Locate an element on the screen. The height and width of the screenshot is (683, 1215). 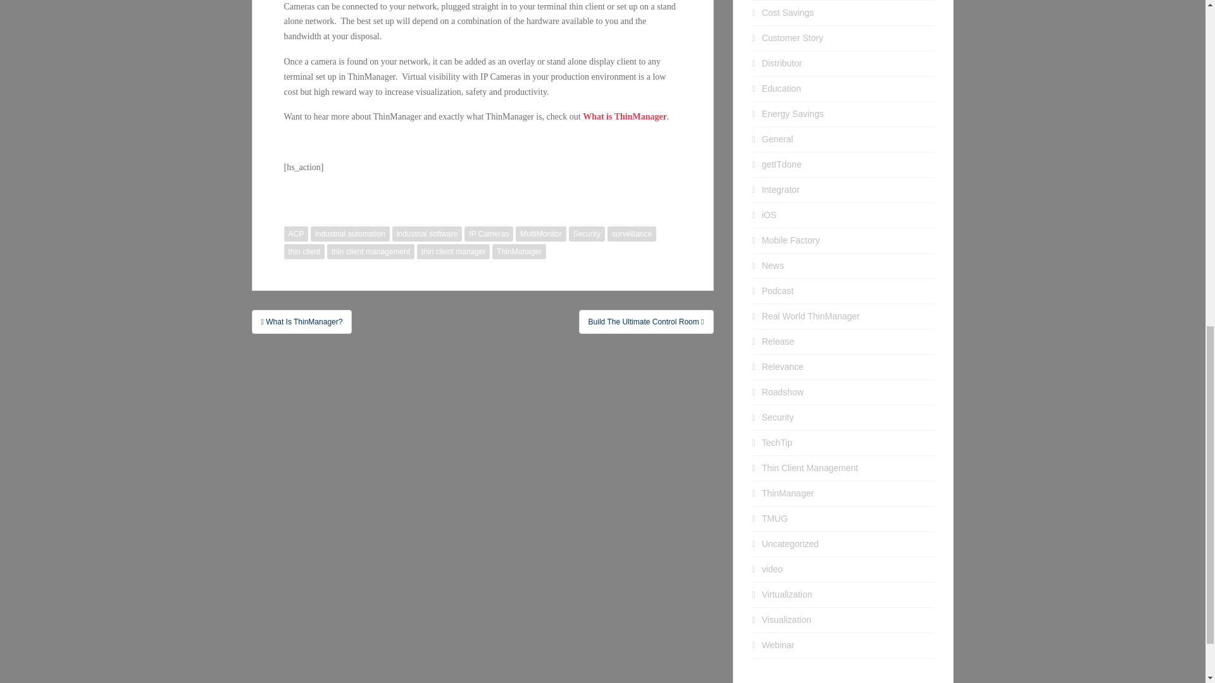
Security is located at coordinates (587, 234).